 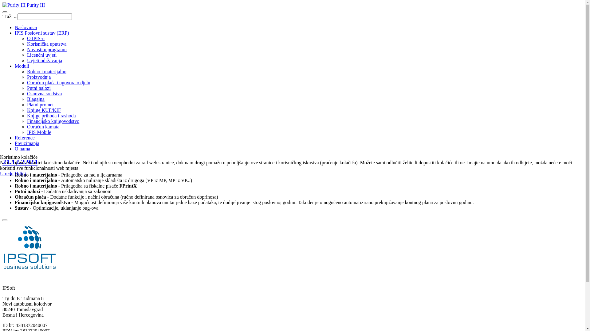 What do you see at coordinates (27, 143) in the screenshot?
I see `Preuzimanja` at bounding box center [27, 143].